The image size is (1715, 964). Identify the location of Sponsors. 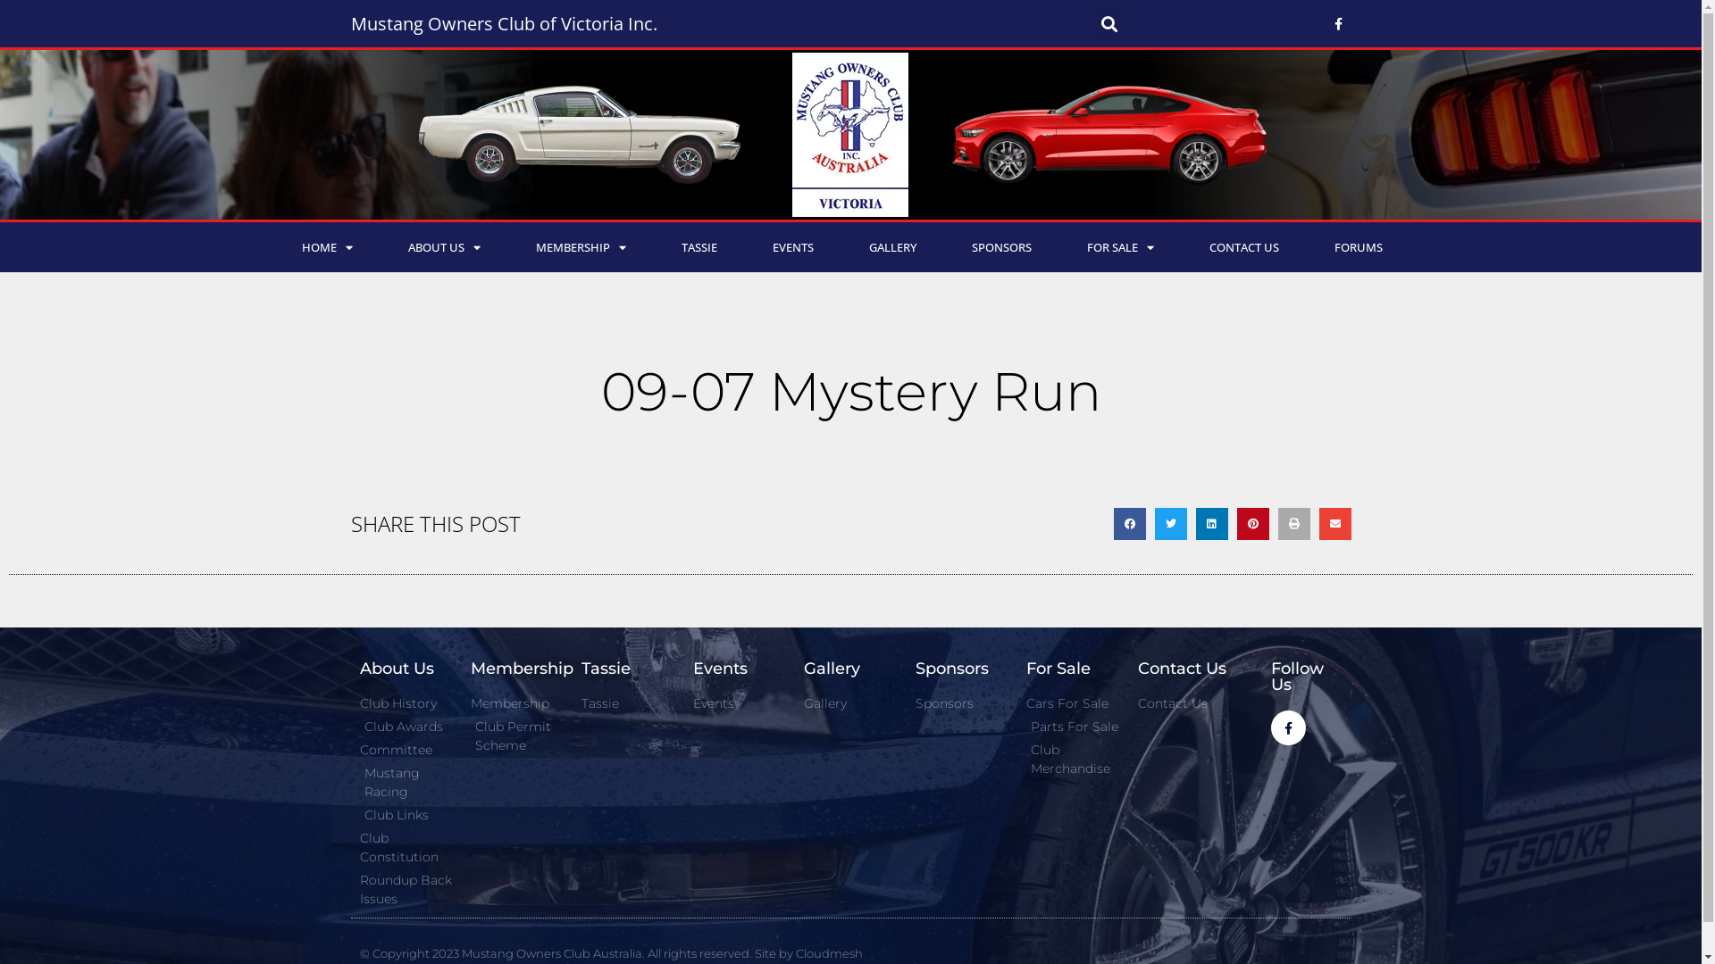
(962, 703).